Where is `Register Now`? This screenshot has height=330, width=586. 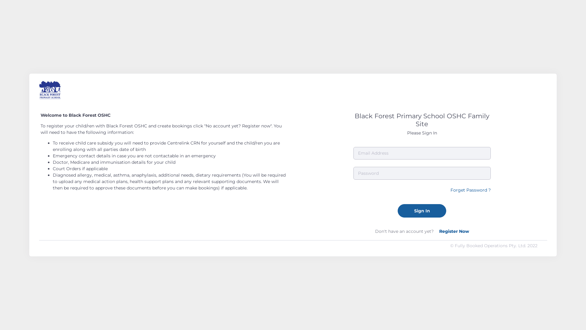
Register Now is located at coordinates (454, 231).